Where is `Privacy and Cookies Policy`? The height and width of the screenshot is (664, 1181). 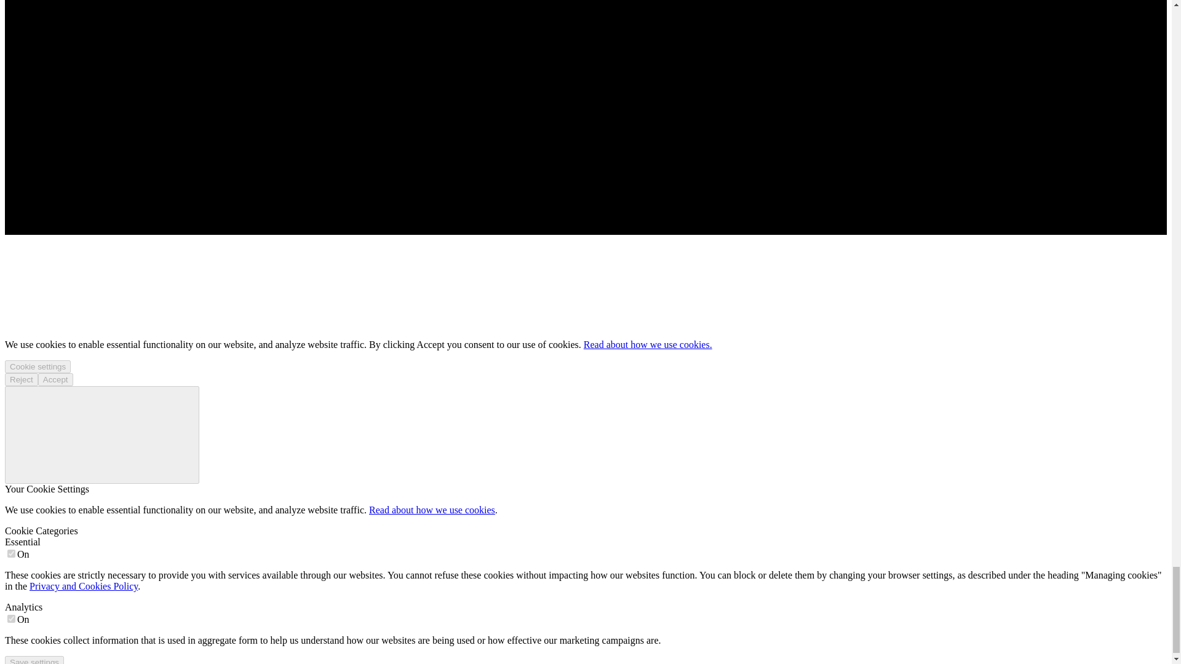 Privacy and Cookies Policy is located at coordinates (84, 587).